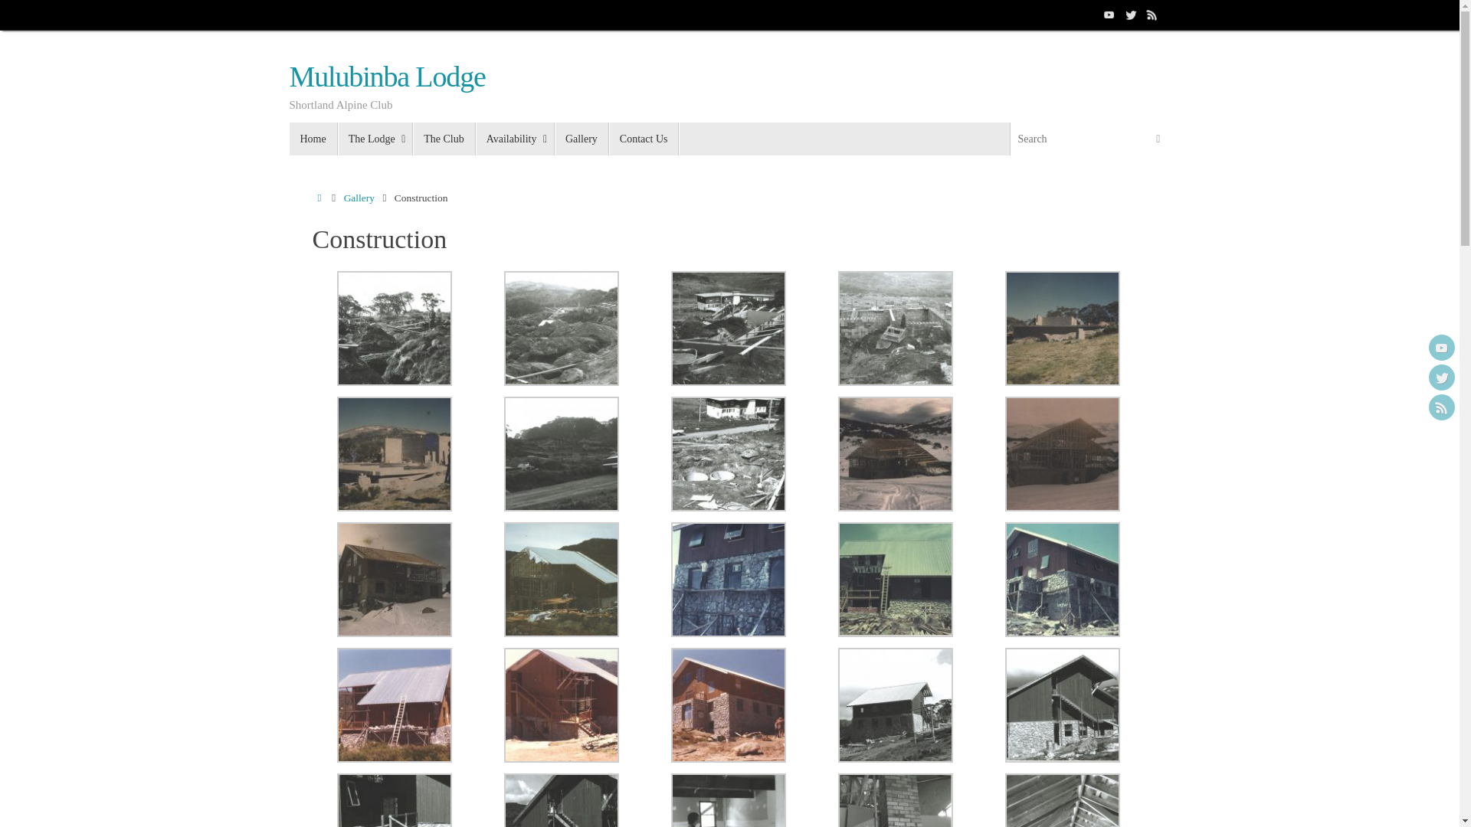  I want to click on RSS, so click(1442, 407).